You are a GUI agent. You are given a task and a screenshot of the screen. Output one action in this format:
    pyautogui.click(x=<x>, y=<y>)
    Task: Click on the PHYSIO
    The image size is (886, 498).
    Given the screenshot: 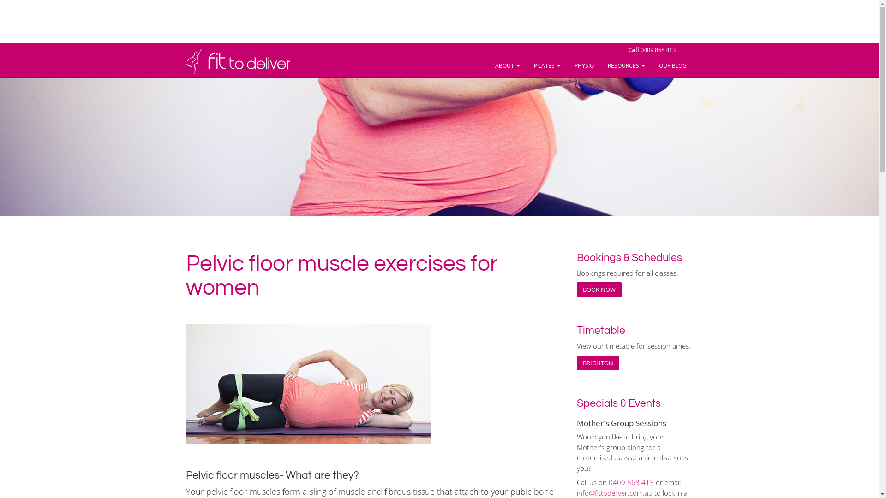 What is the action you would take?
    pyautogui.click(x=584, y=66)
    